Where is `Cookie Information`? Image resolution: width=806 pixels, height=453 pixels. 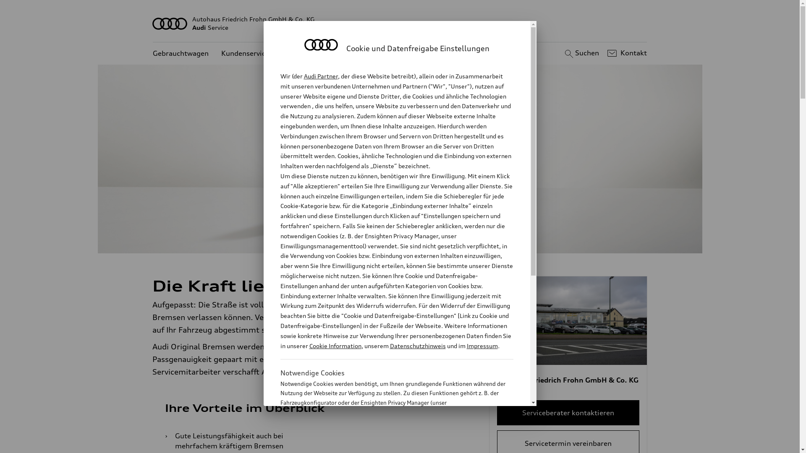
Cookie Information is located at coordinates (388, 444).